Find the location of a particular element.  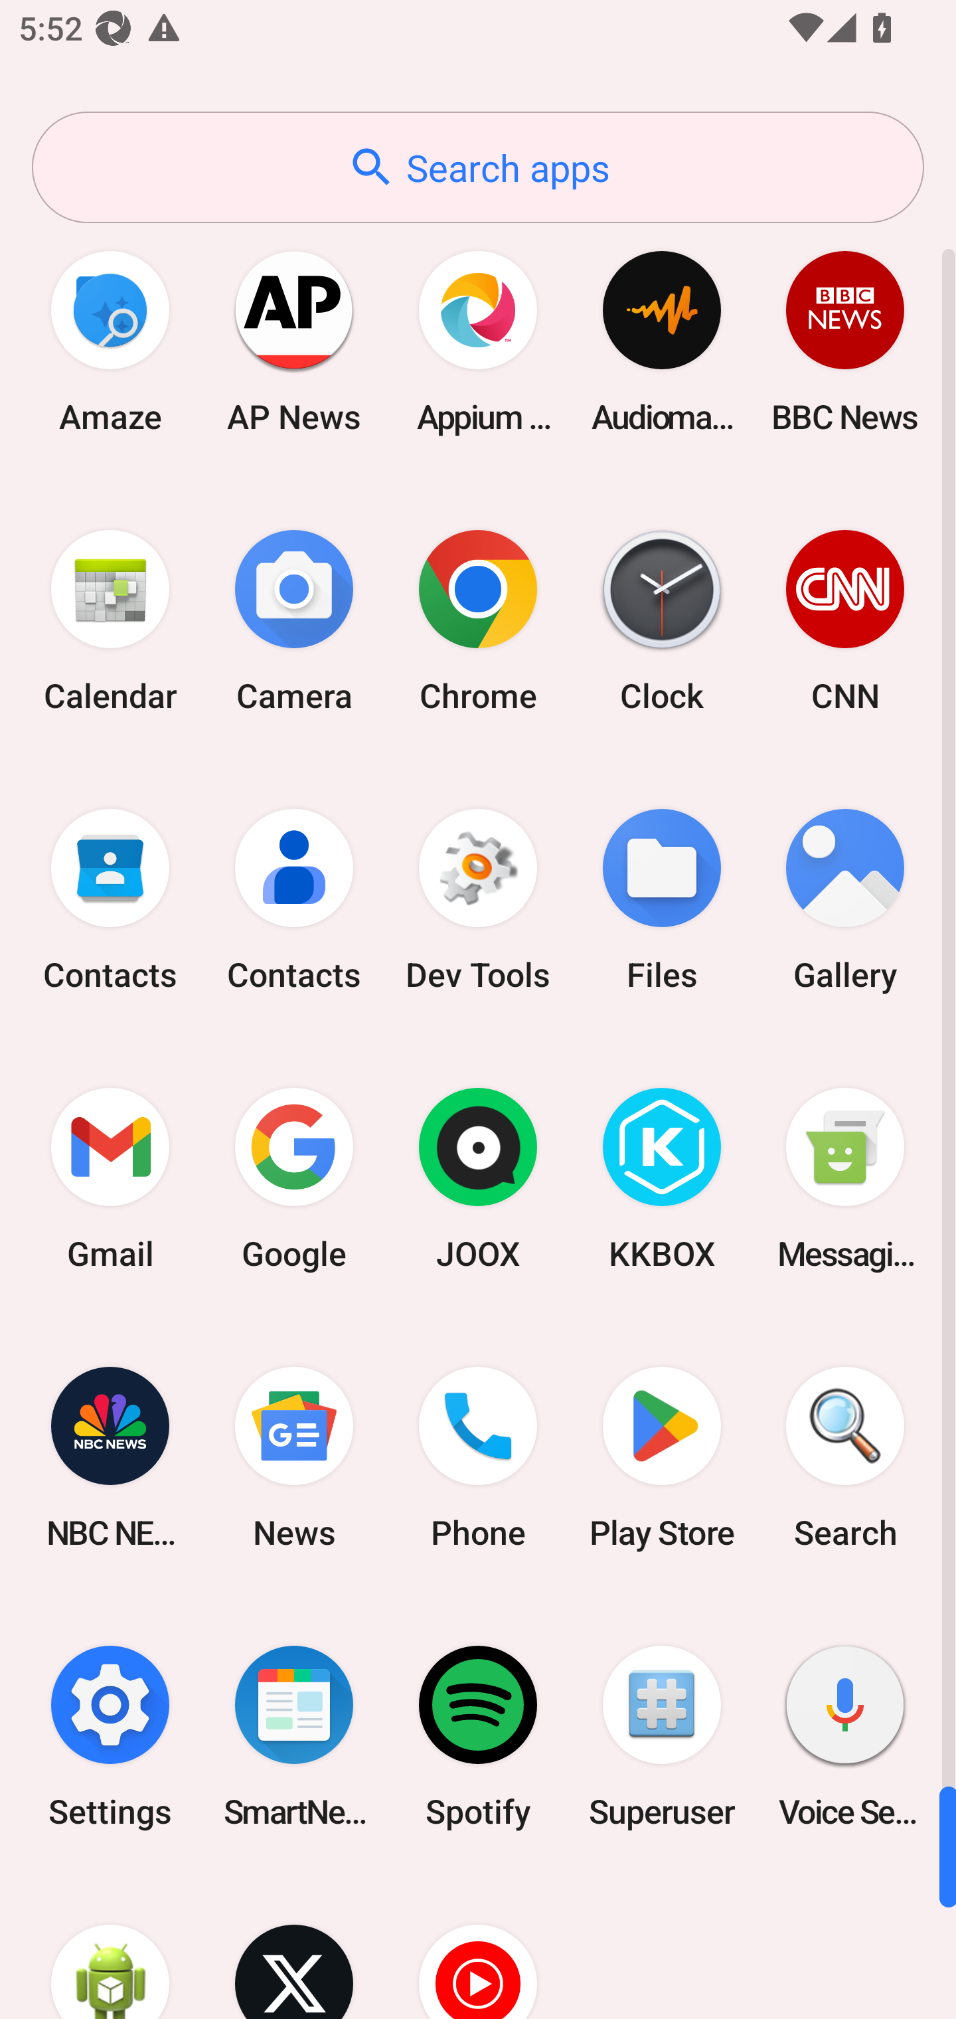

Chrome is located at coordinates (478, 620).